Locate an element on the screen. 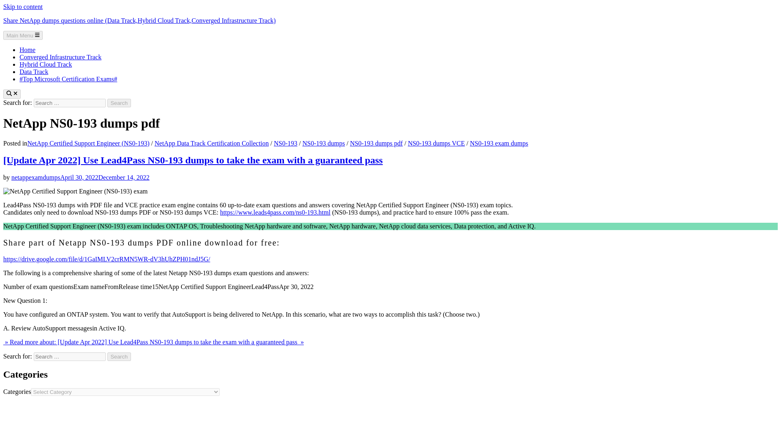  Hybrid Cloud Track is located at coordinates (46, 64).